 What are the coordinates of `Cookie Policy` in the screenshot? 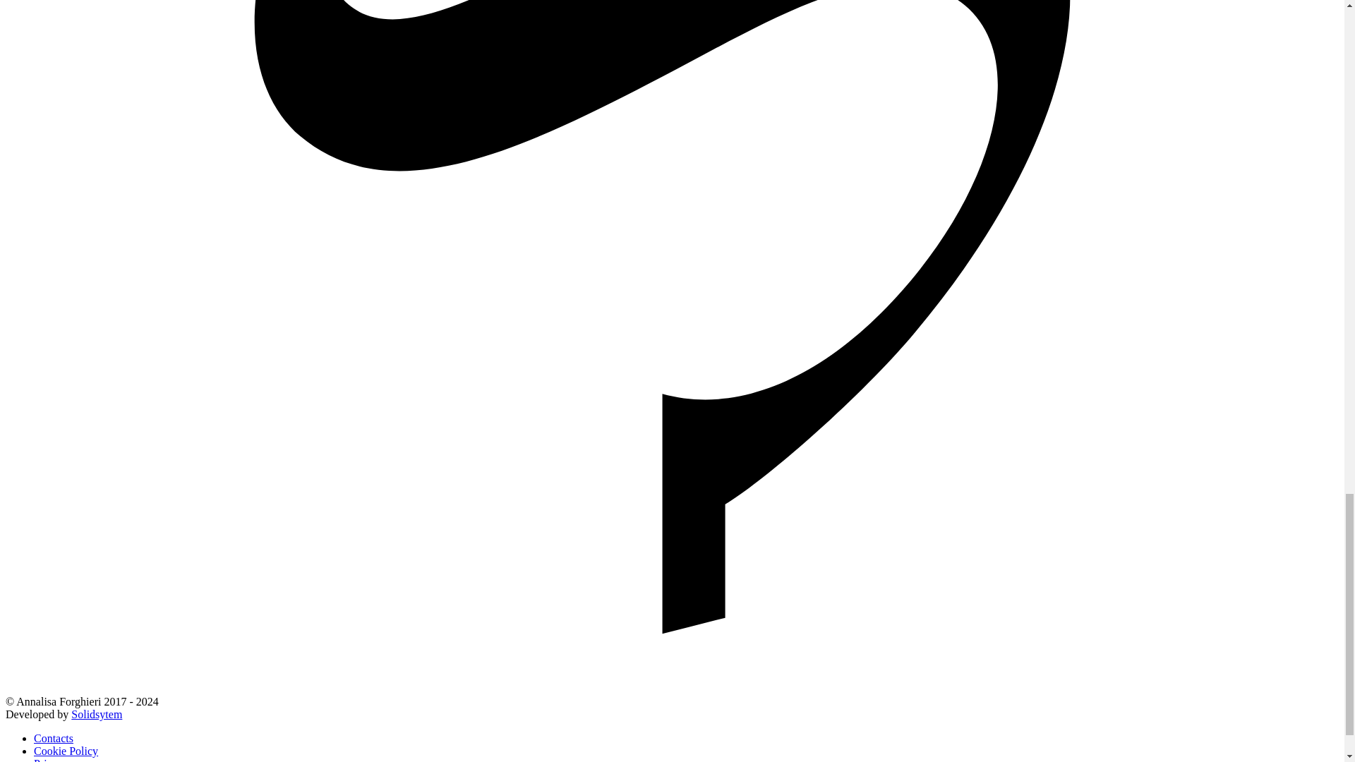 It's located at (66, 751).